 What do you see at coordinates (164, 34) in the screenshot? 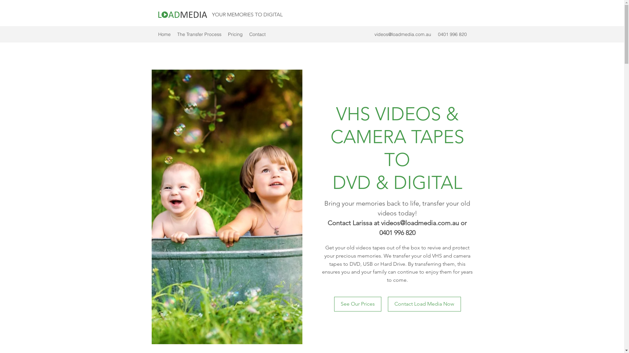
I see `Home` at bounding box center [164, 34].